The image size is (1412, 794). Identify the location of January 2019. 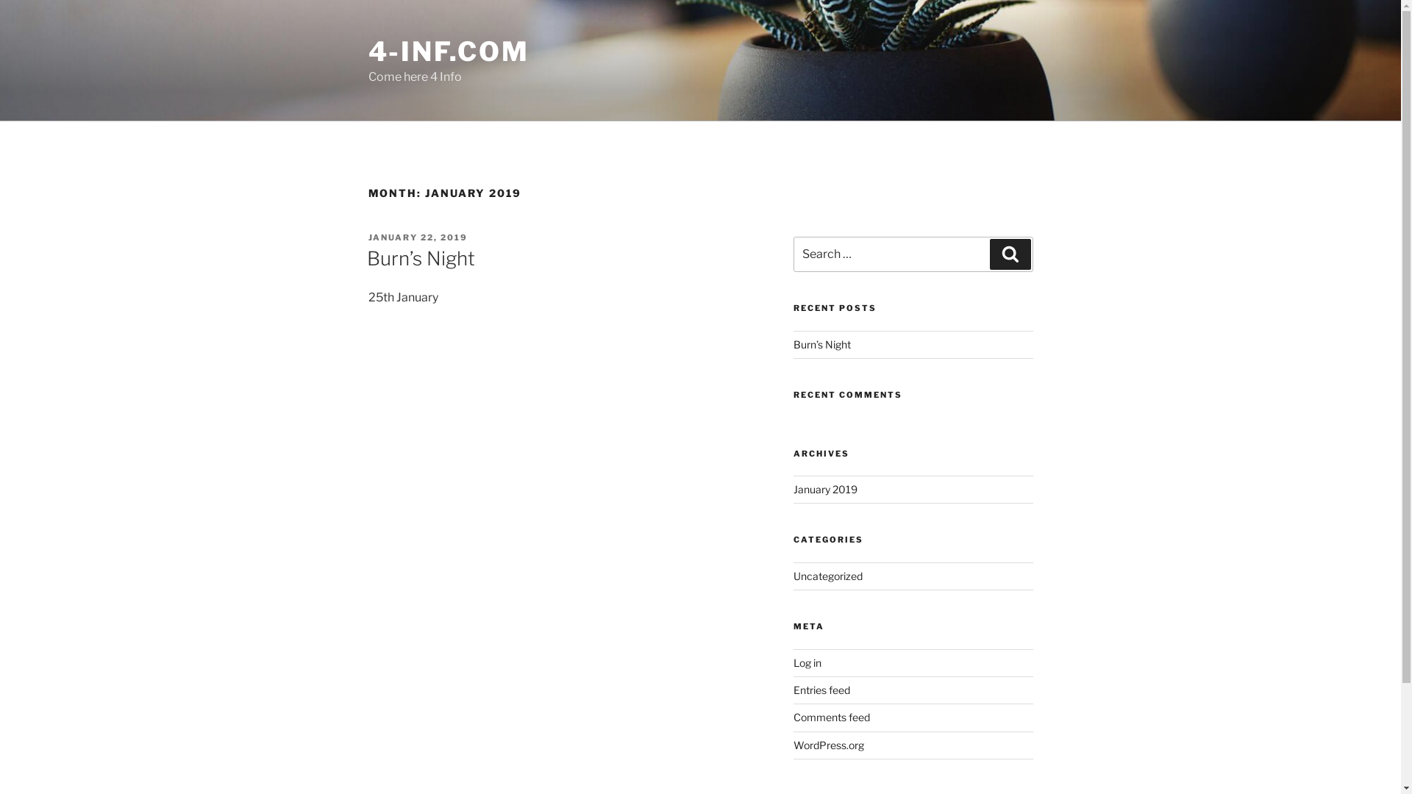
(825, 490).